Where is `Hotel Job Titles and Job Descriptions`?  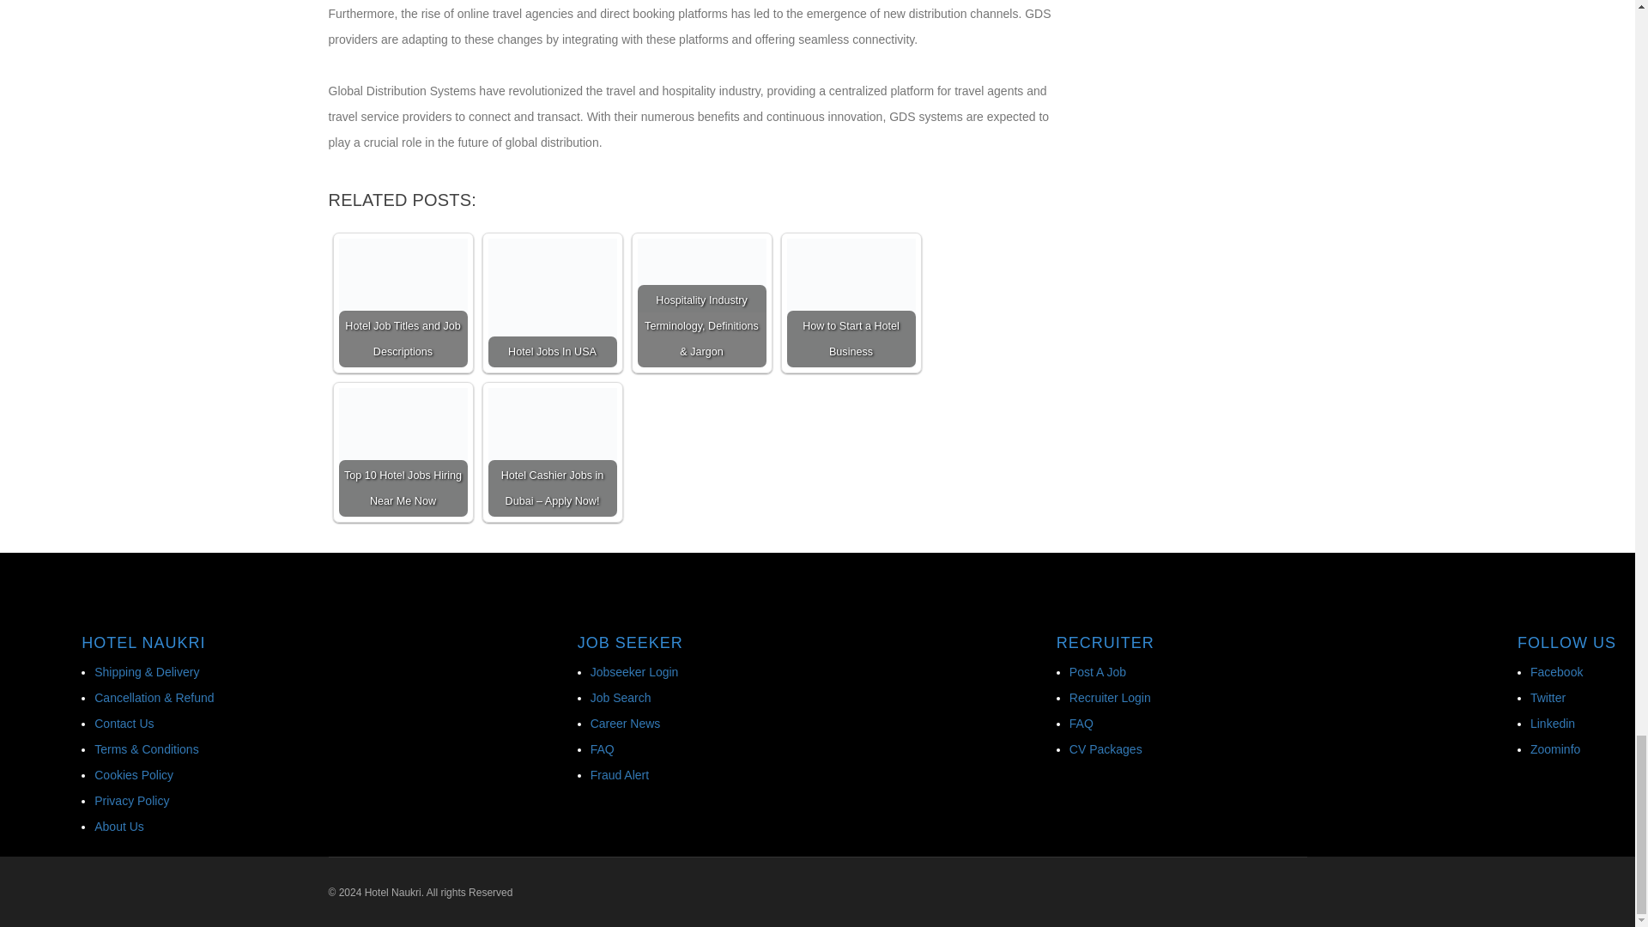
Hotel Job Titles and Job Descriptions is located at coordinates (402, 302).